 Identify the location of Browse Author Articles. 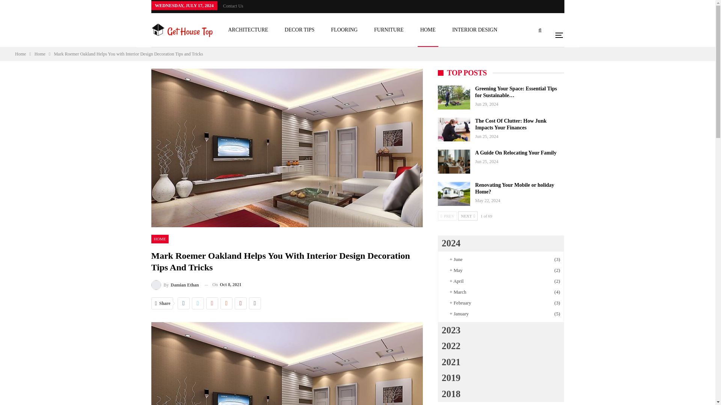
(175, 285).